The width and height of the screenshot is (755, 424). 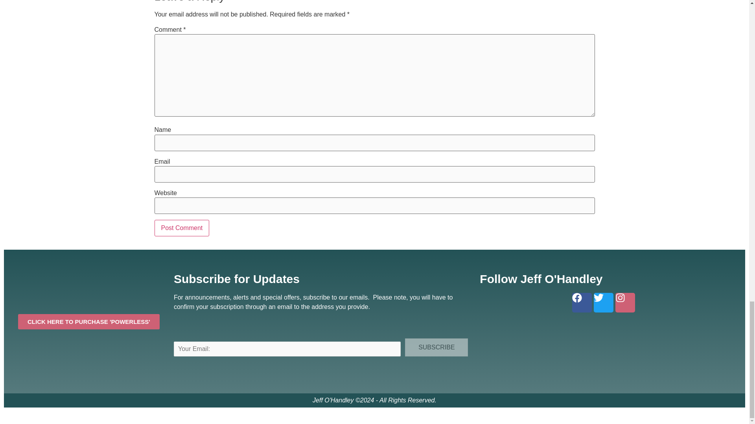 What do you see at coordinates (181, 228) in the screenshot?
I see `Post Comment` at bounding box center [181, 228].